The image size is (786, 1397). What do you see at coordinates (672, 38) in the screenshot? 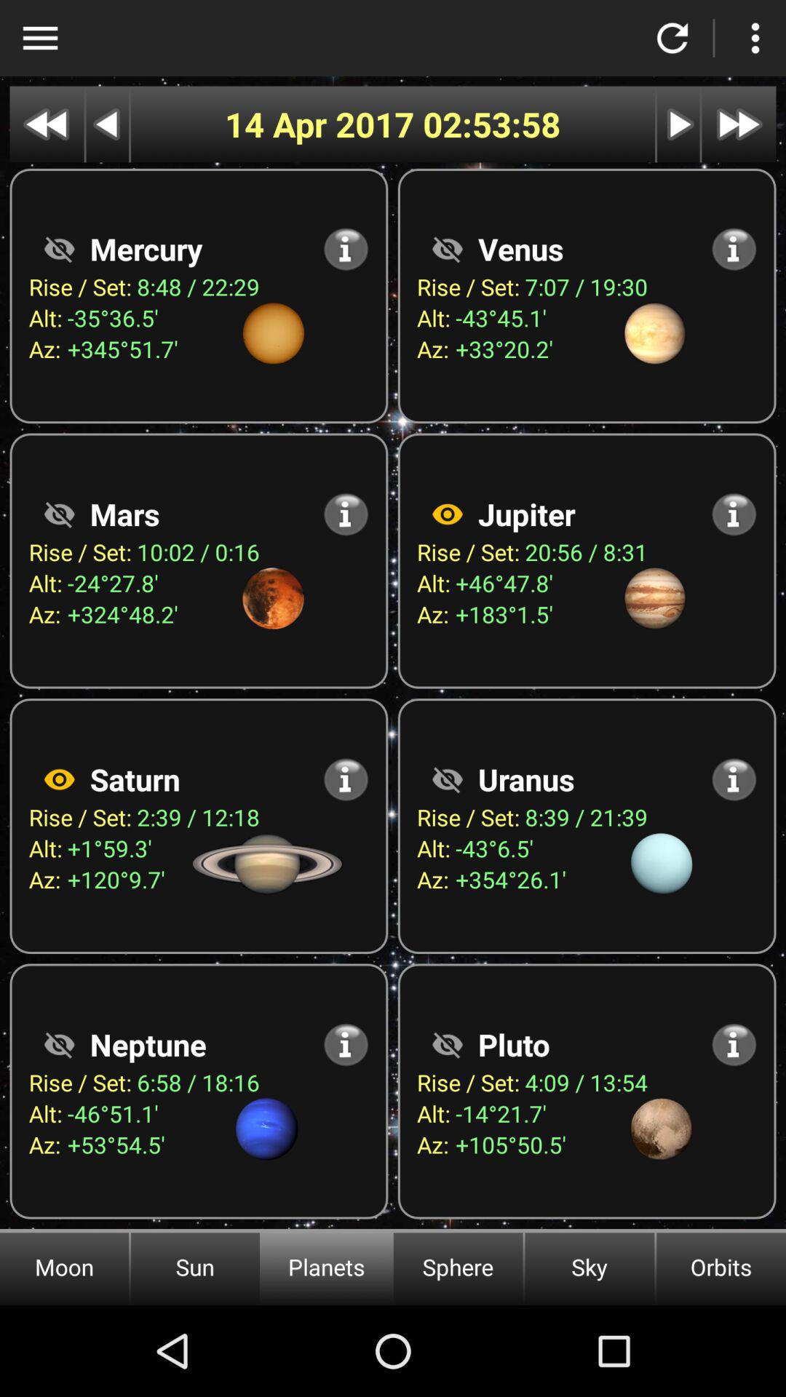
I see `refresh` at bounding box center [672, 38].